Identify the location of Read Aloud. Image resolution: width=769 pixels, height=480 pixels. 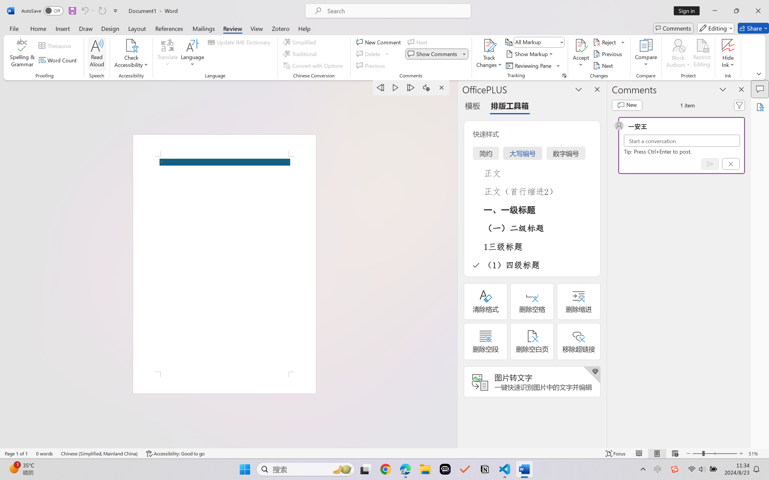
(97, 54).